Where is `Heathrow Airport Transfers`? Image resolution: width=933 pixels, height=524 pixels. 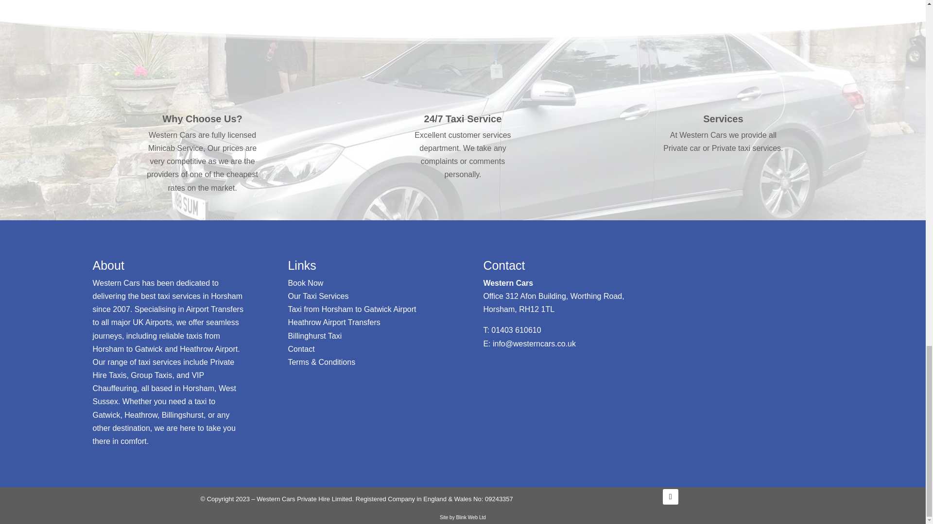 Heathrow Airport Transfers is located at coordinates (333, 322).